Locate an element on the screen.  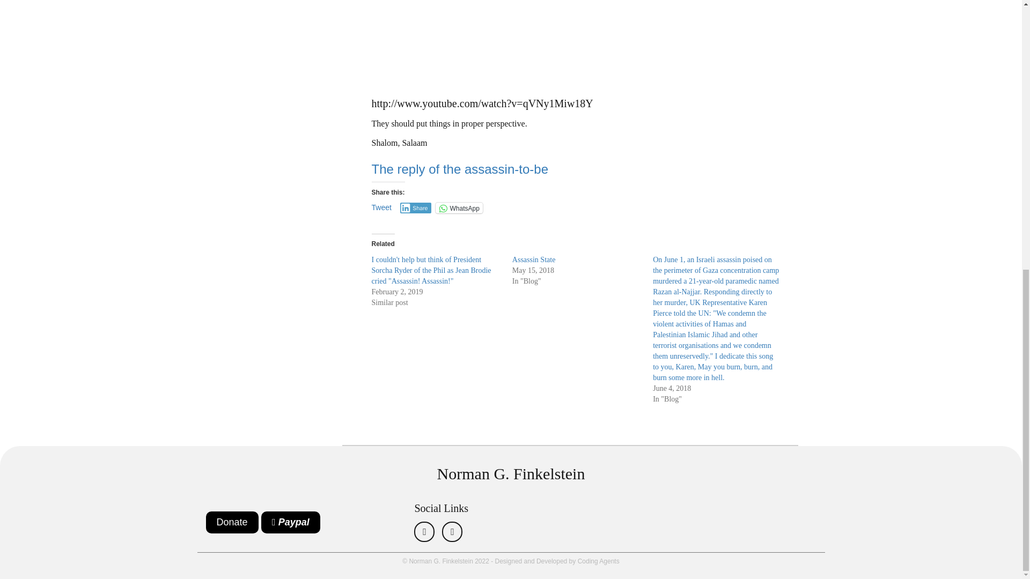
WhatsApp is located at coordinates (459, 208).